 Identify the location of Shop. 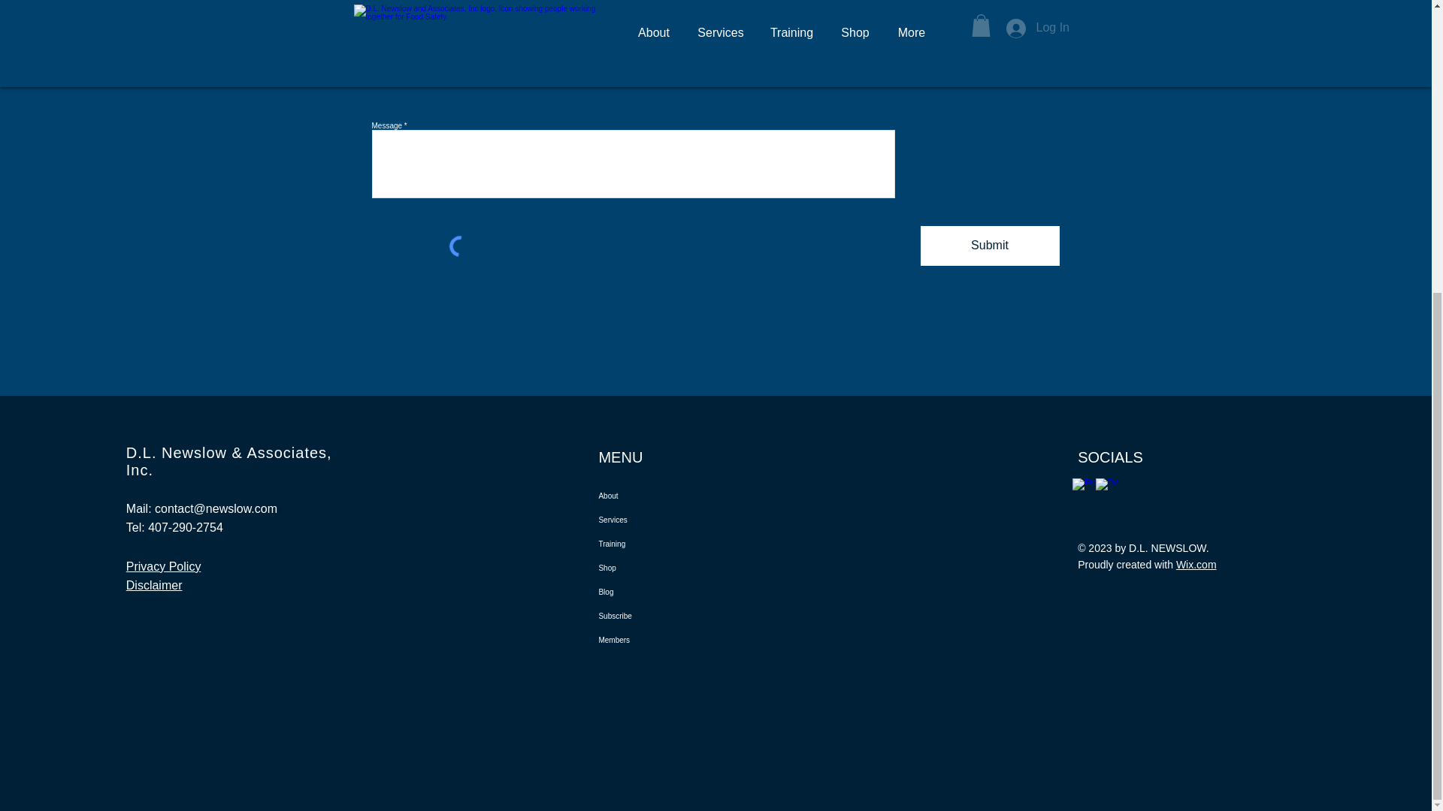
(667, 568).